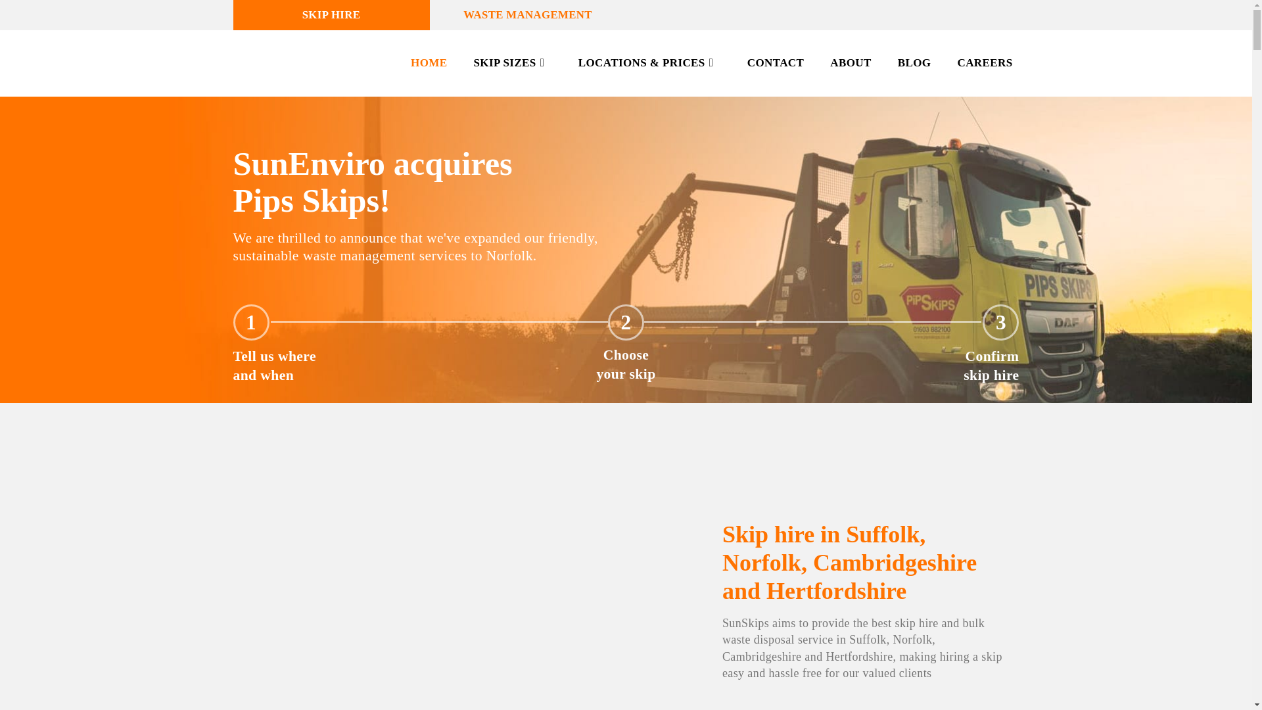  What do you see at coordinates (506, 63) in the screenshot?
I see `SKIP SIZES` at bounding box center [506, 63].